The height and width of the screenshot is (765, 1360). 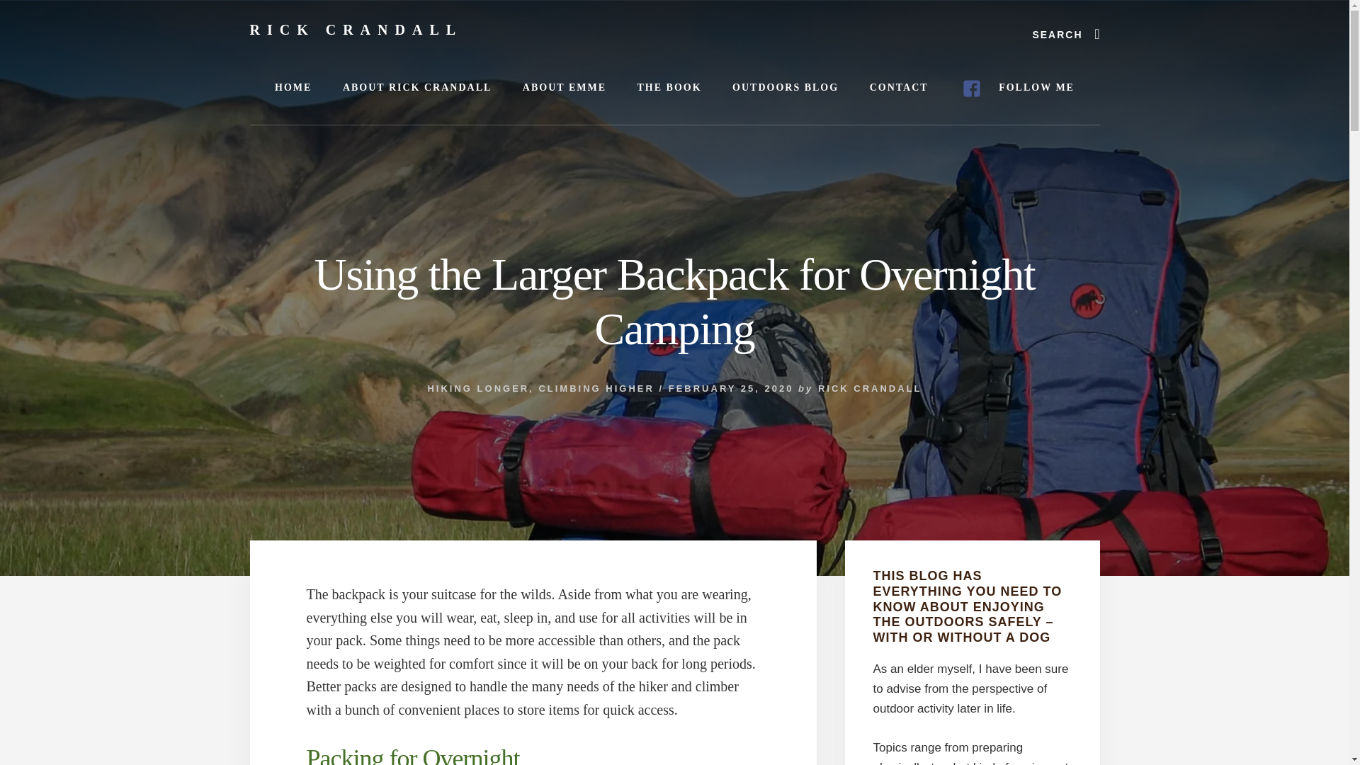 What do you see at coordinates (870, 388) in the screenshot?
I see `RICK CRANDALL` at bounding box center [870, 388].